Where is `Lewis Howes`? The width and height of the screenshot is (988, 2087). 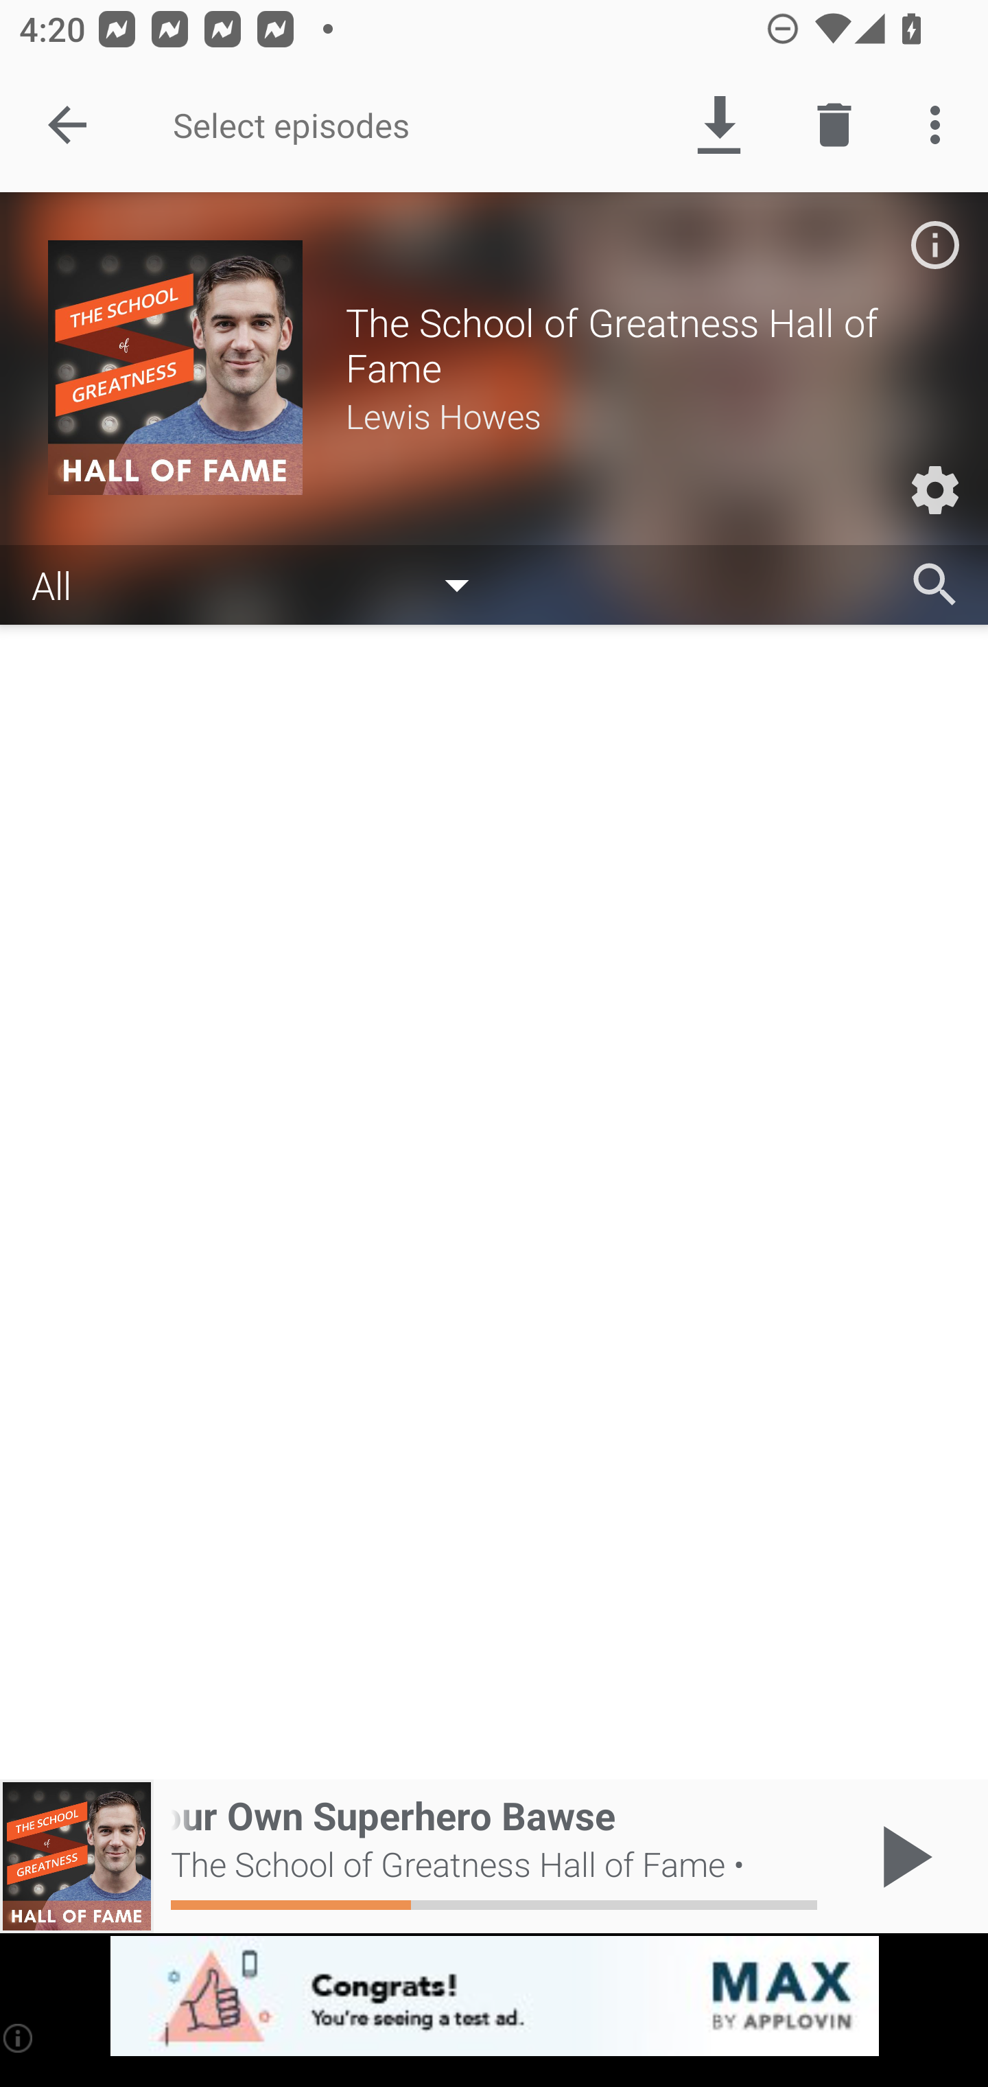 Lewis Howes is located at coordinates (642, 415).